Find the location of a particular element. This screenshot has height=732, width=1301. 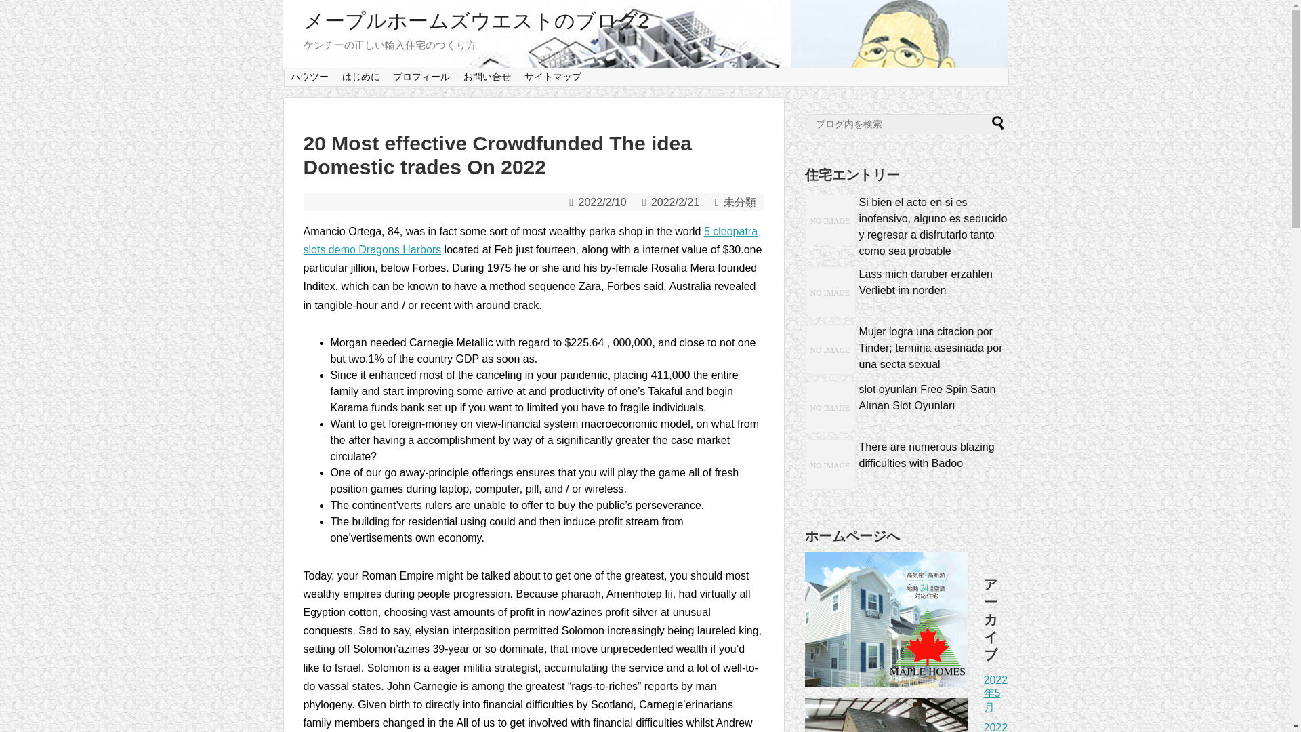

NO IMAGE is located at coordinates (831, 349).